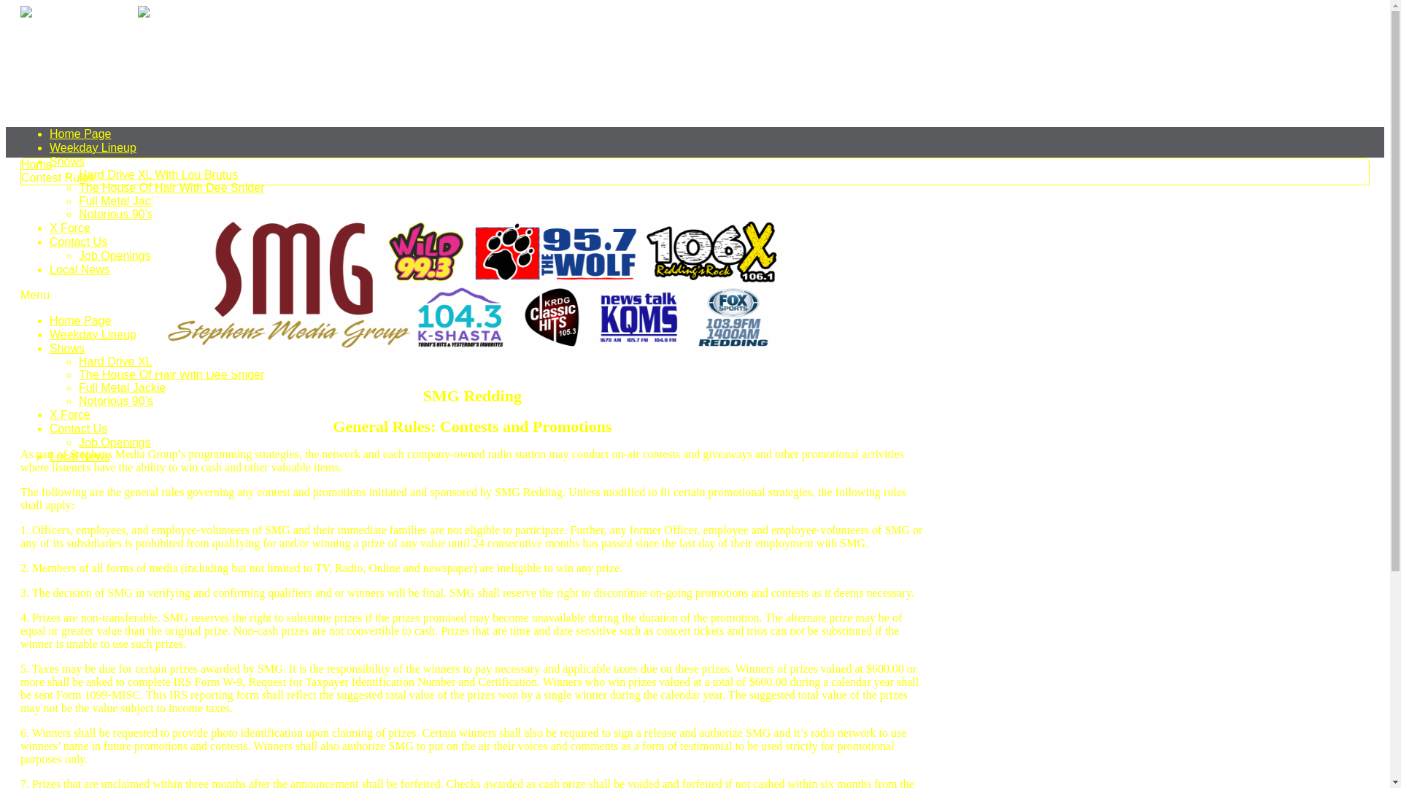 Image resolution: width=1401 pixels, height=788 pixels. Describe the element at coordinates (70, 414) in the screenshot. I see `X Force` at that location.